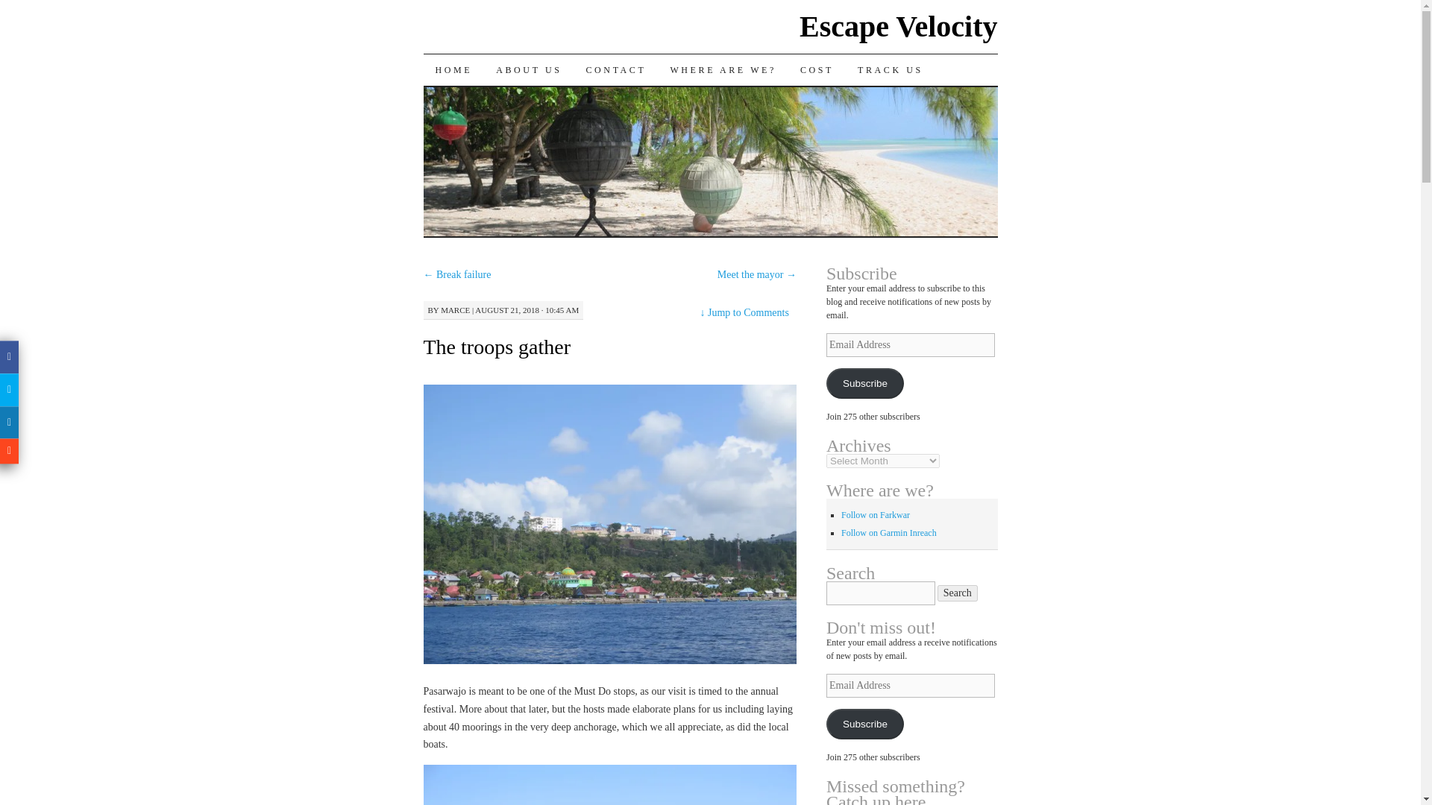 This screenshot has width=1432, height=805. What do you see at coordinates (958, 593) in the screenshot?
I see `Search` at bounding box center [958, 593].